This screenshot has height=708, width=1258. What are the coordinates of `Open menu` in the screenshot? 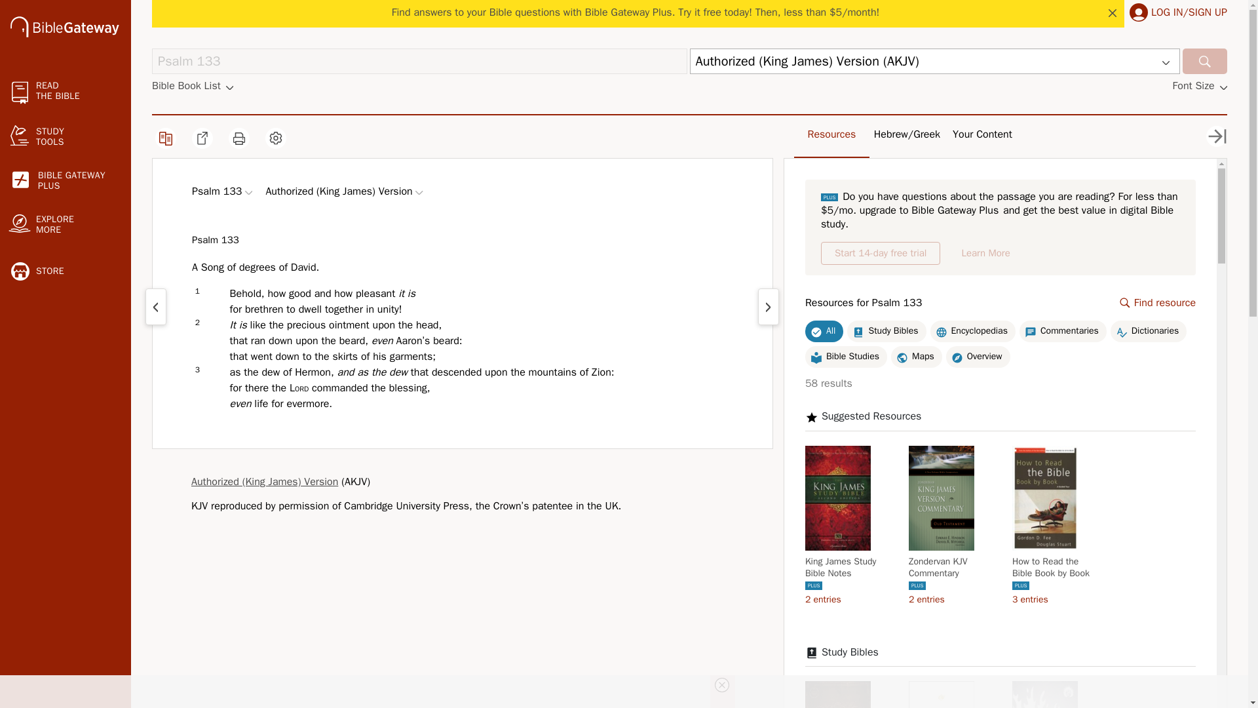 It's located at (249, 193).